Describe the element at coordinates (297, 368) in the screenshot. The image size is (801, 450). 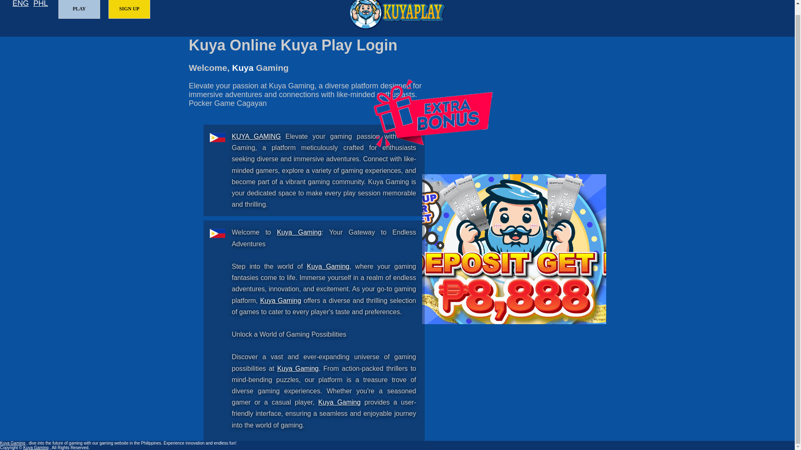
I see `Kuya Gaming - Kuya Gaming` at that location.